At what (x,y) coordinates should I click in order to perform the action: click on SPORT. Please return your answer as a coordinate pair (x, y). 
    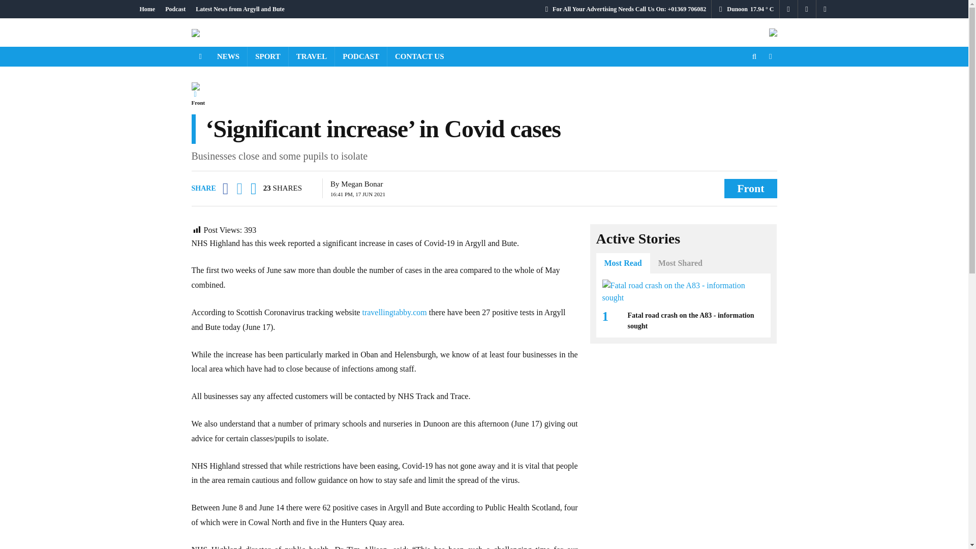
    Looking at the image, I should click on (267, 56).